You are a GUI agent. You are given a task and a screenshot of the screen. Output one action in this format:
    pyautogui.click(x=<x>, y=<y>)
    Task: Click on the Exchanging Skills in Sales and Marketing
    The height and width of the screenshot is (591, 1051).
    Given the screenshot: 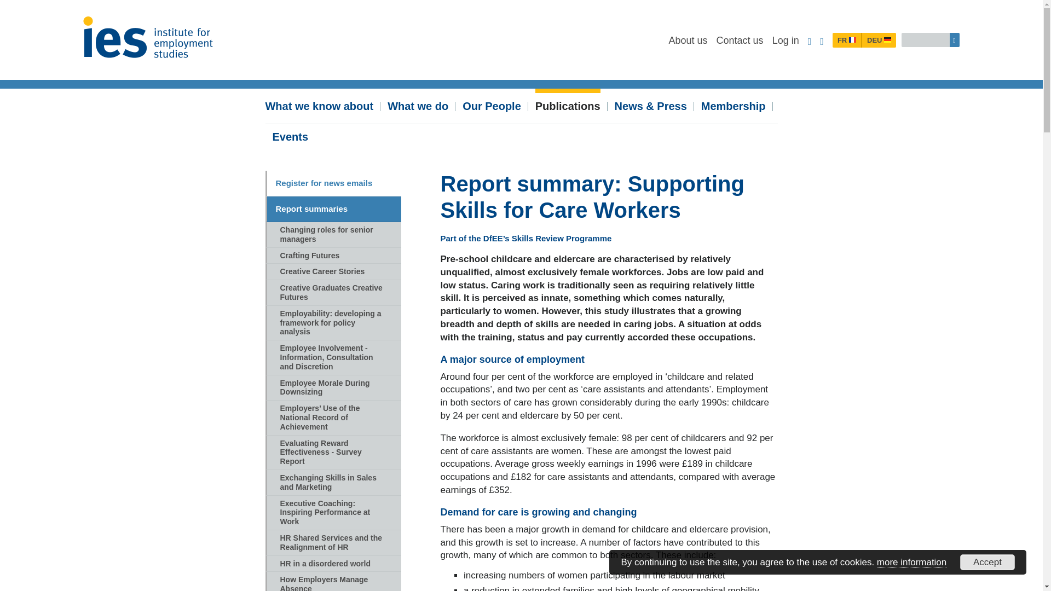 What is the action you would take?
    pyautogui.click(x=332, y=483)
    